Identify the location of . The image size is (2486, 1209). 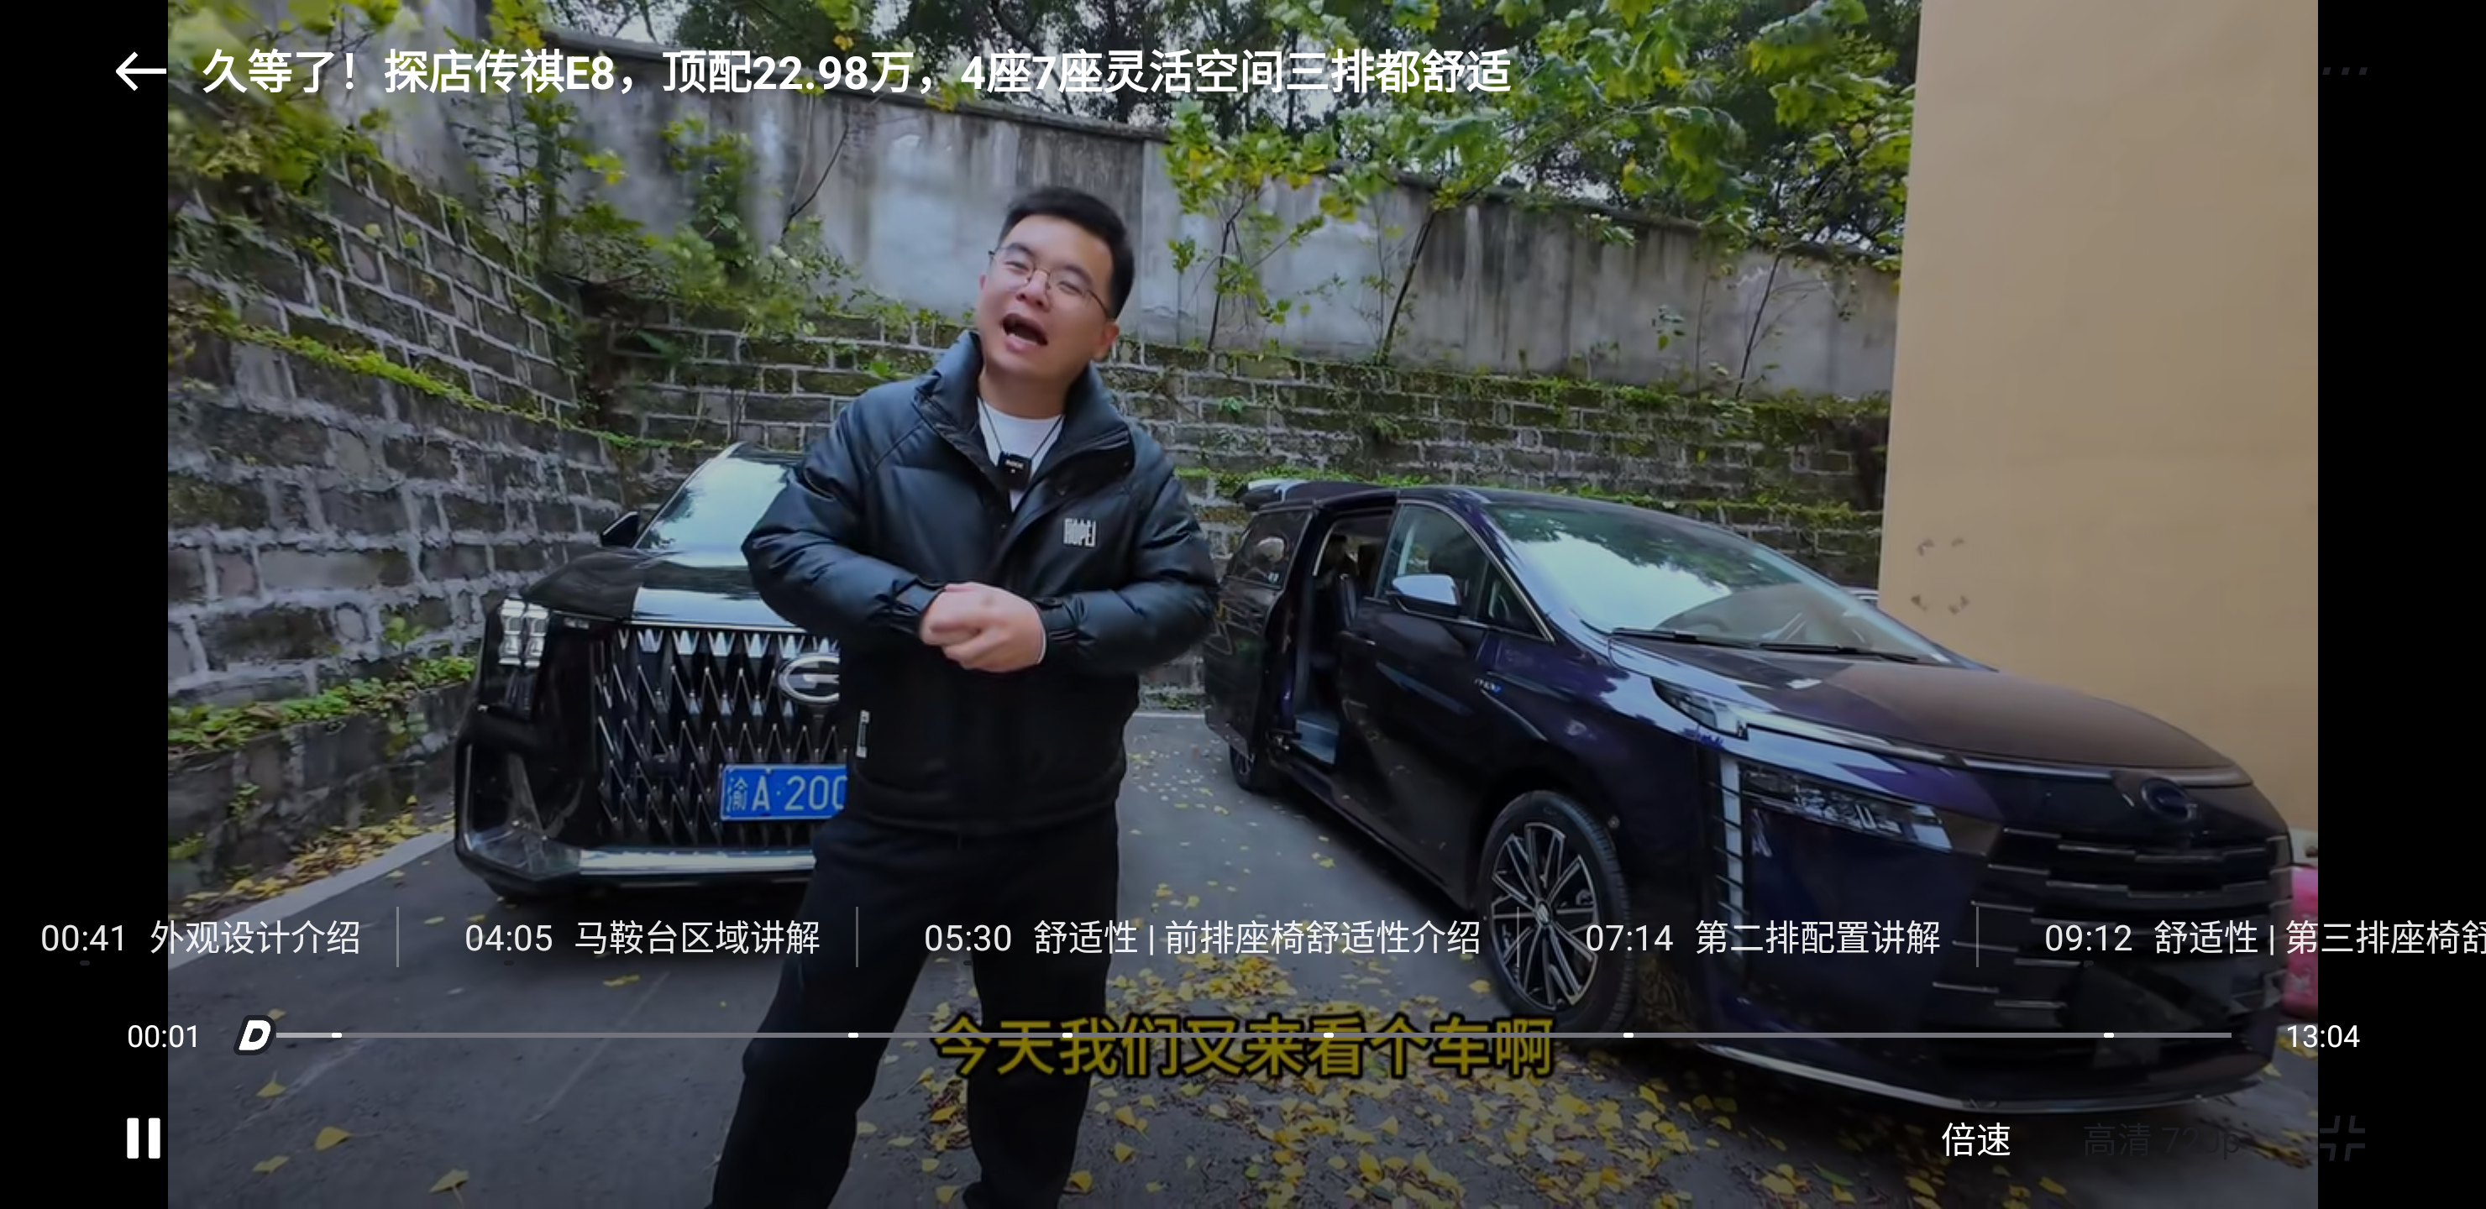
(2343, 71).